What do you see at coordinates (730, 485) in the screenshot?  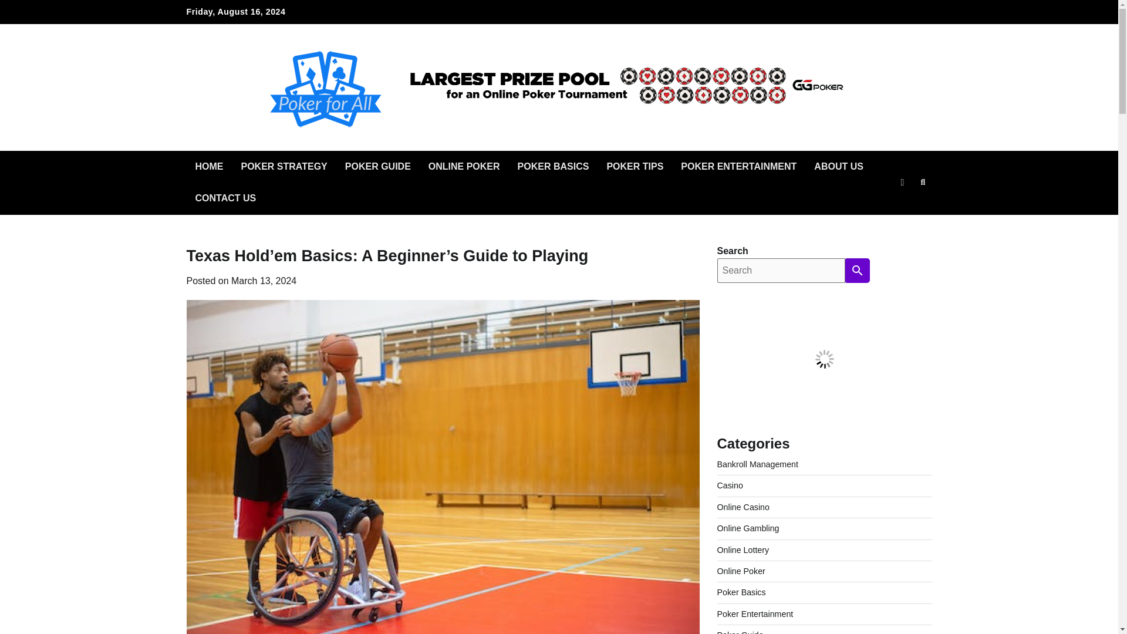 I see `Casino` at bounding box center [730, 485].